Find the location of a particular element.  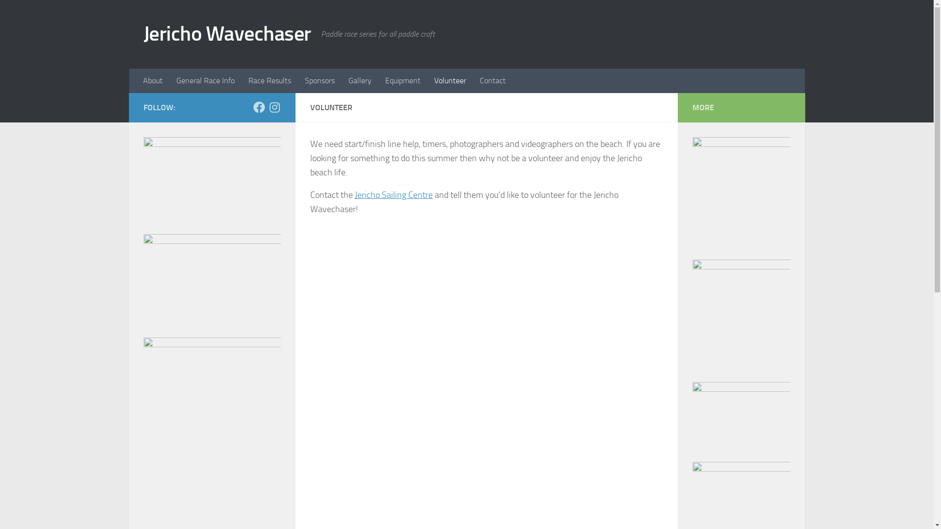

Skip to content is located at coordinates (39, 14).